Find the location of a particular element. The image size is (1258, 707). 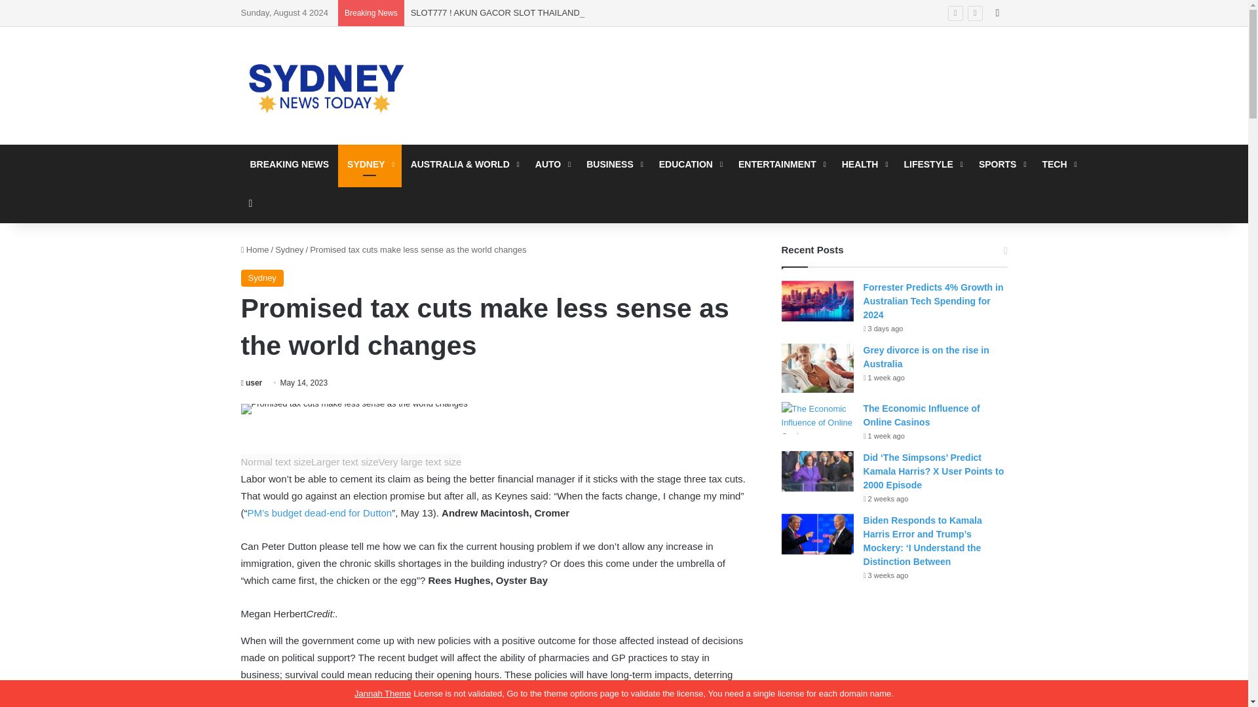

Sydney is located at coordinates (289, 249).